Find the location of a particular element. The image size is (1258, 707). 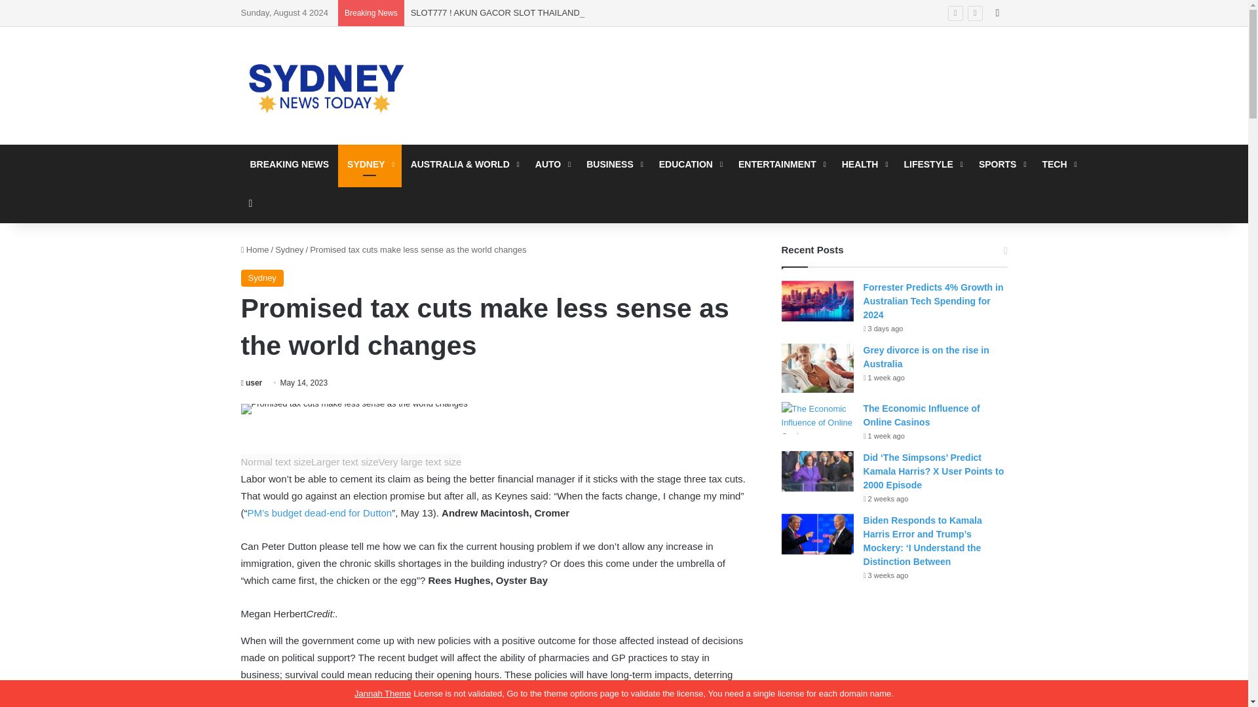

Sydney is located at coordinates (289, 249).